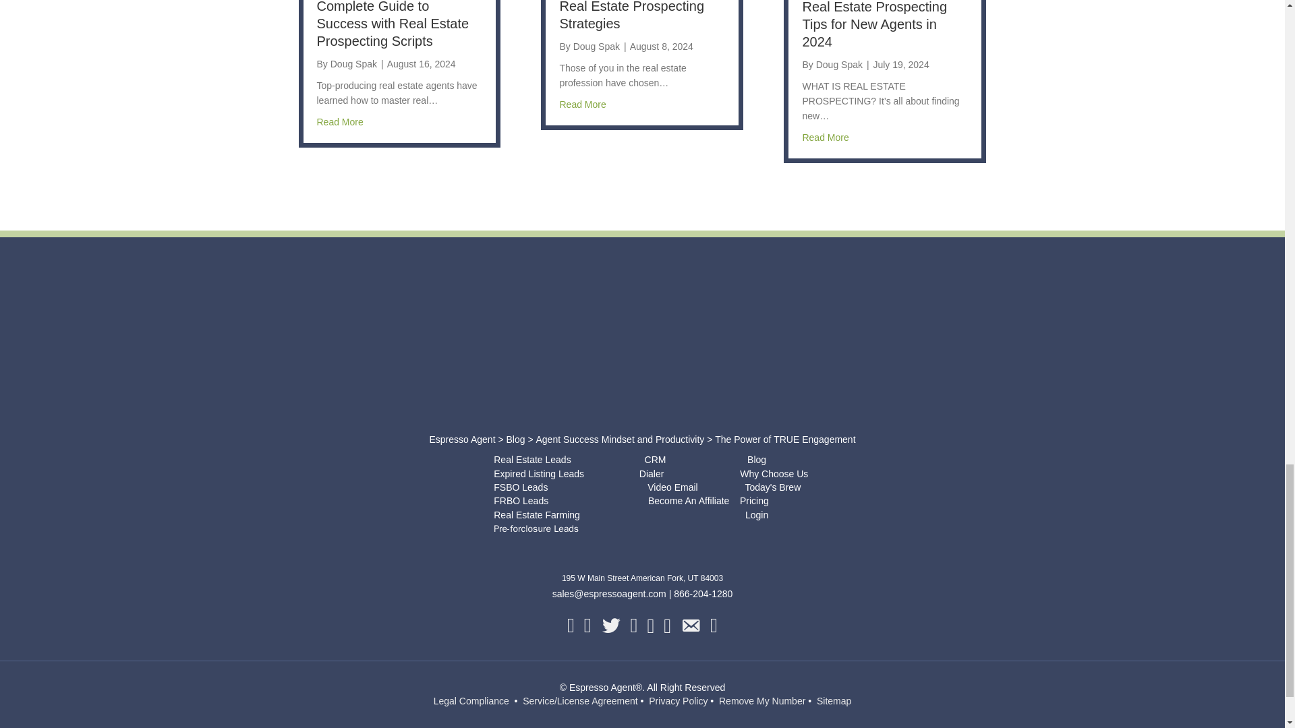  What do you see at coordinates (874, 24) in the screenshot?
I see `Real Estate Prospecting Tips for New Agents in 2024` at bounding box center [874, 24].